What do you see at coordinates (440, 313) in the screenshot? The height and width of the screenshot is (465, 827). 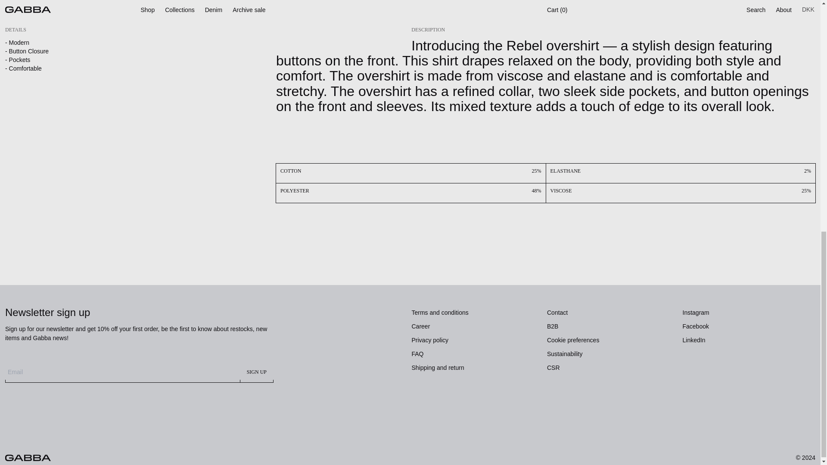 I see `Terms and conditions` at bounding box center [440, 313].